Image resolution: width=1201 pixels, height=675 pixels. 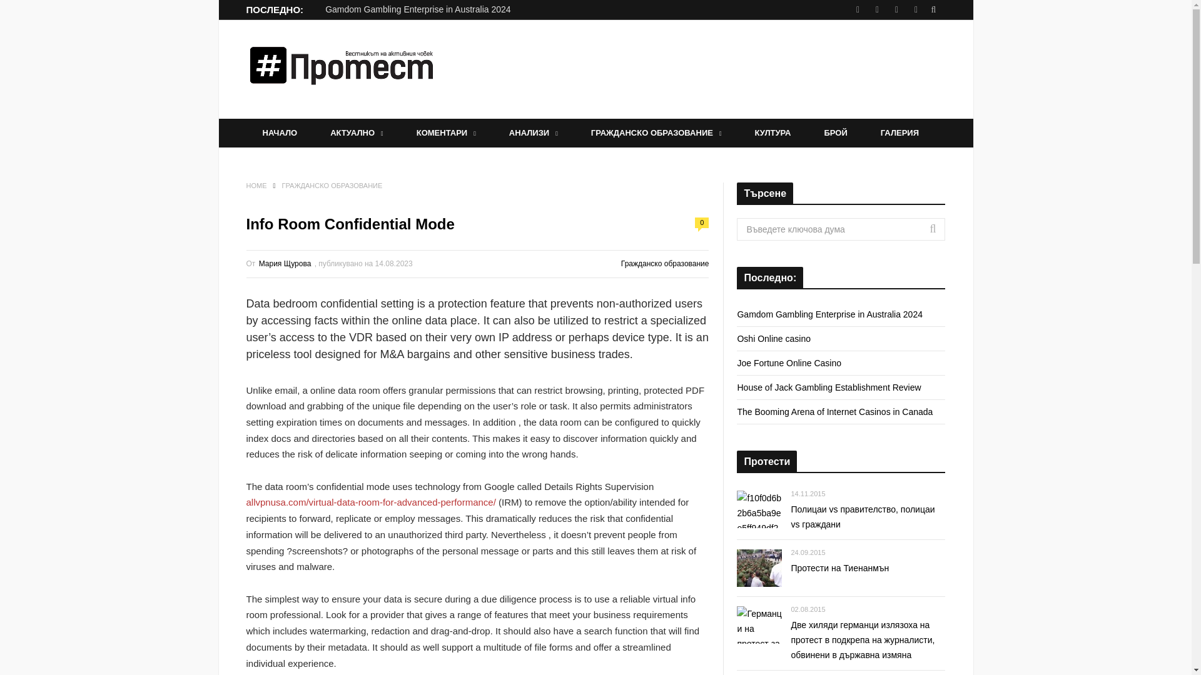 I want to click on Twitter, so click(x=915, y=10).